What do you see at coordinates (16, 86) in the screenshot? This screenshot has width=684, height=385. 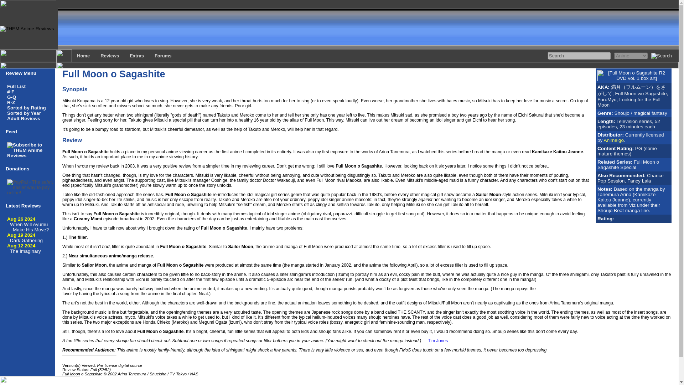 I see `Full List` at bounding box center [16, 86].